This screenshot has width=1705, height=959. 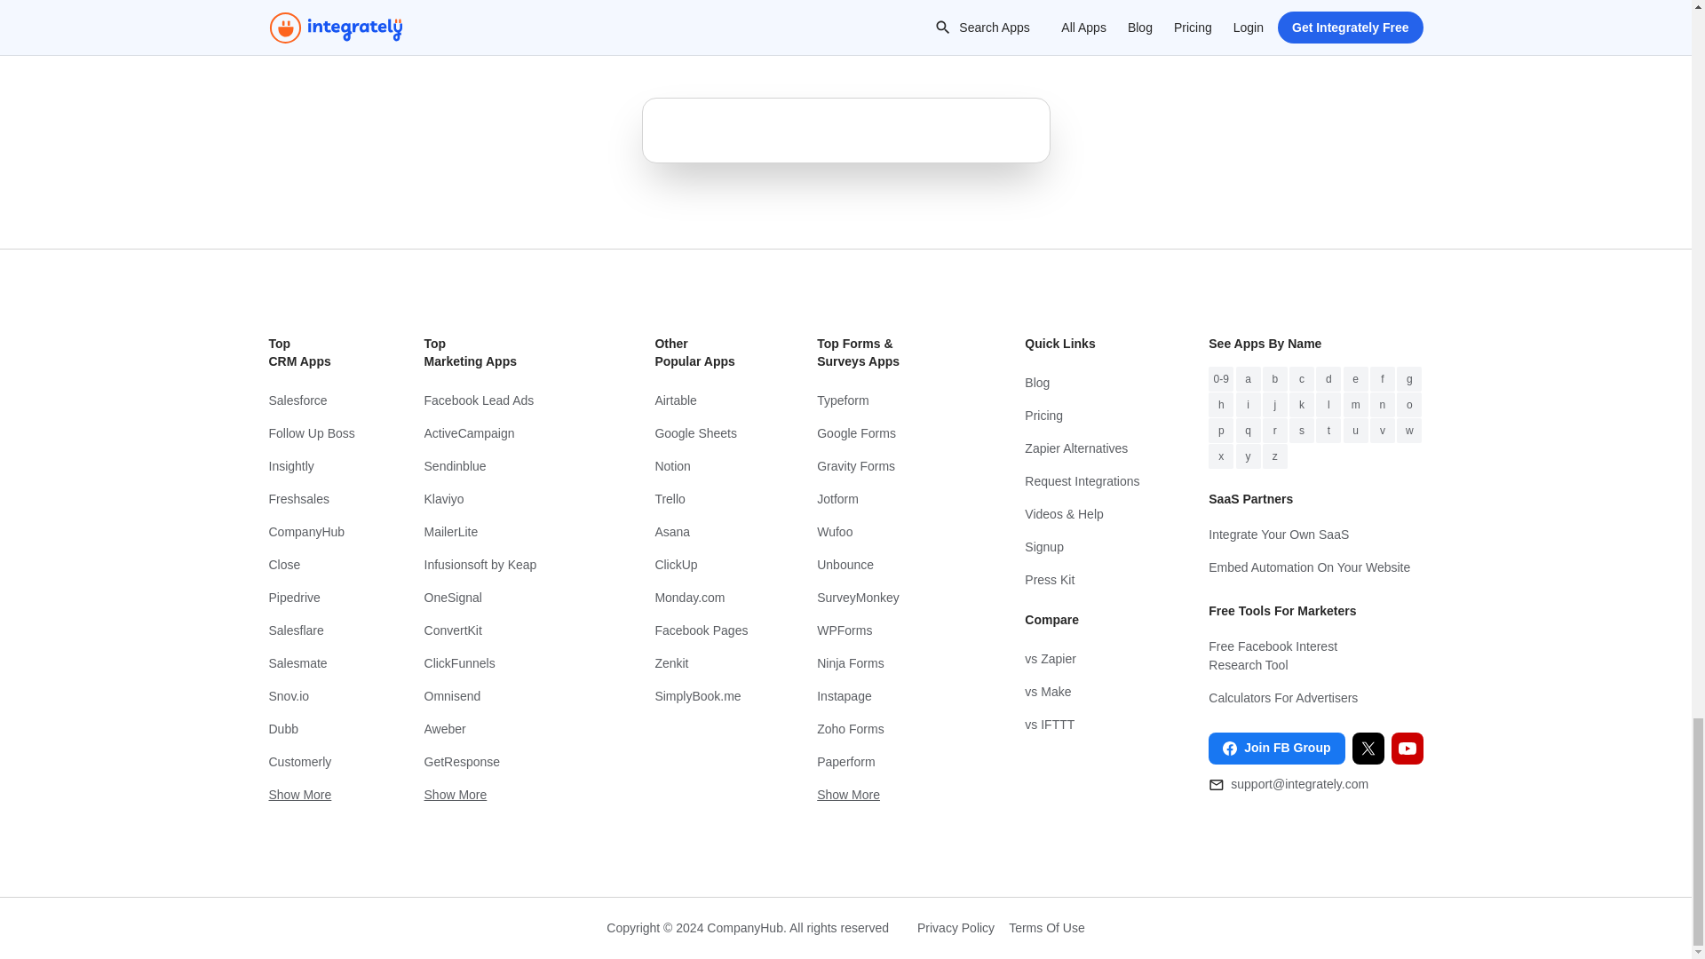 What do you see at coordinates (311, 532) in the screenshot?
I see `CompanyHub` at bounding box center [311, 532].